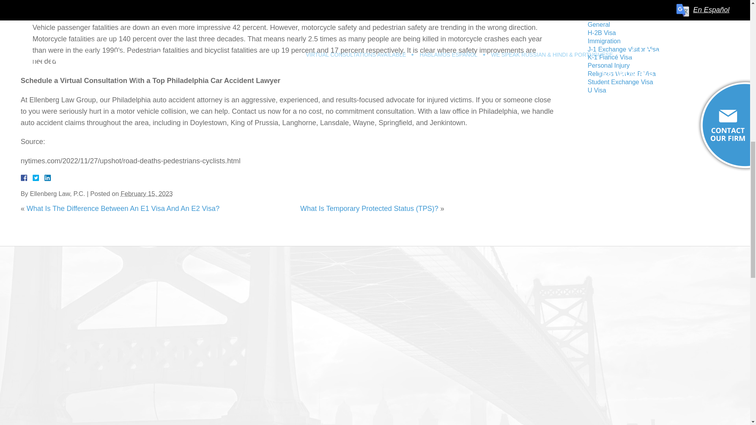 This screenshot has width=756, height=425. Describe the element at coordinates (39, 178) in the screenshot. I see `Twitter` at that location.